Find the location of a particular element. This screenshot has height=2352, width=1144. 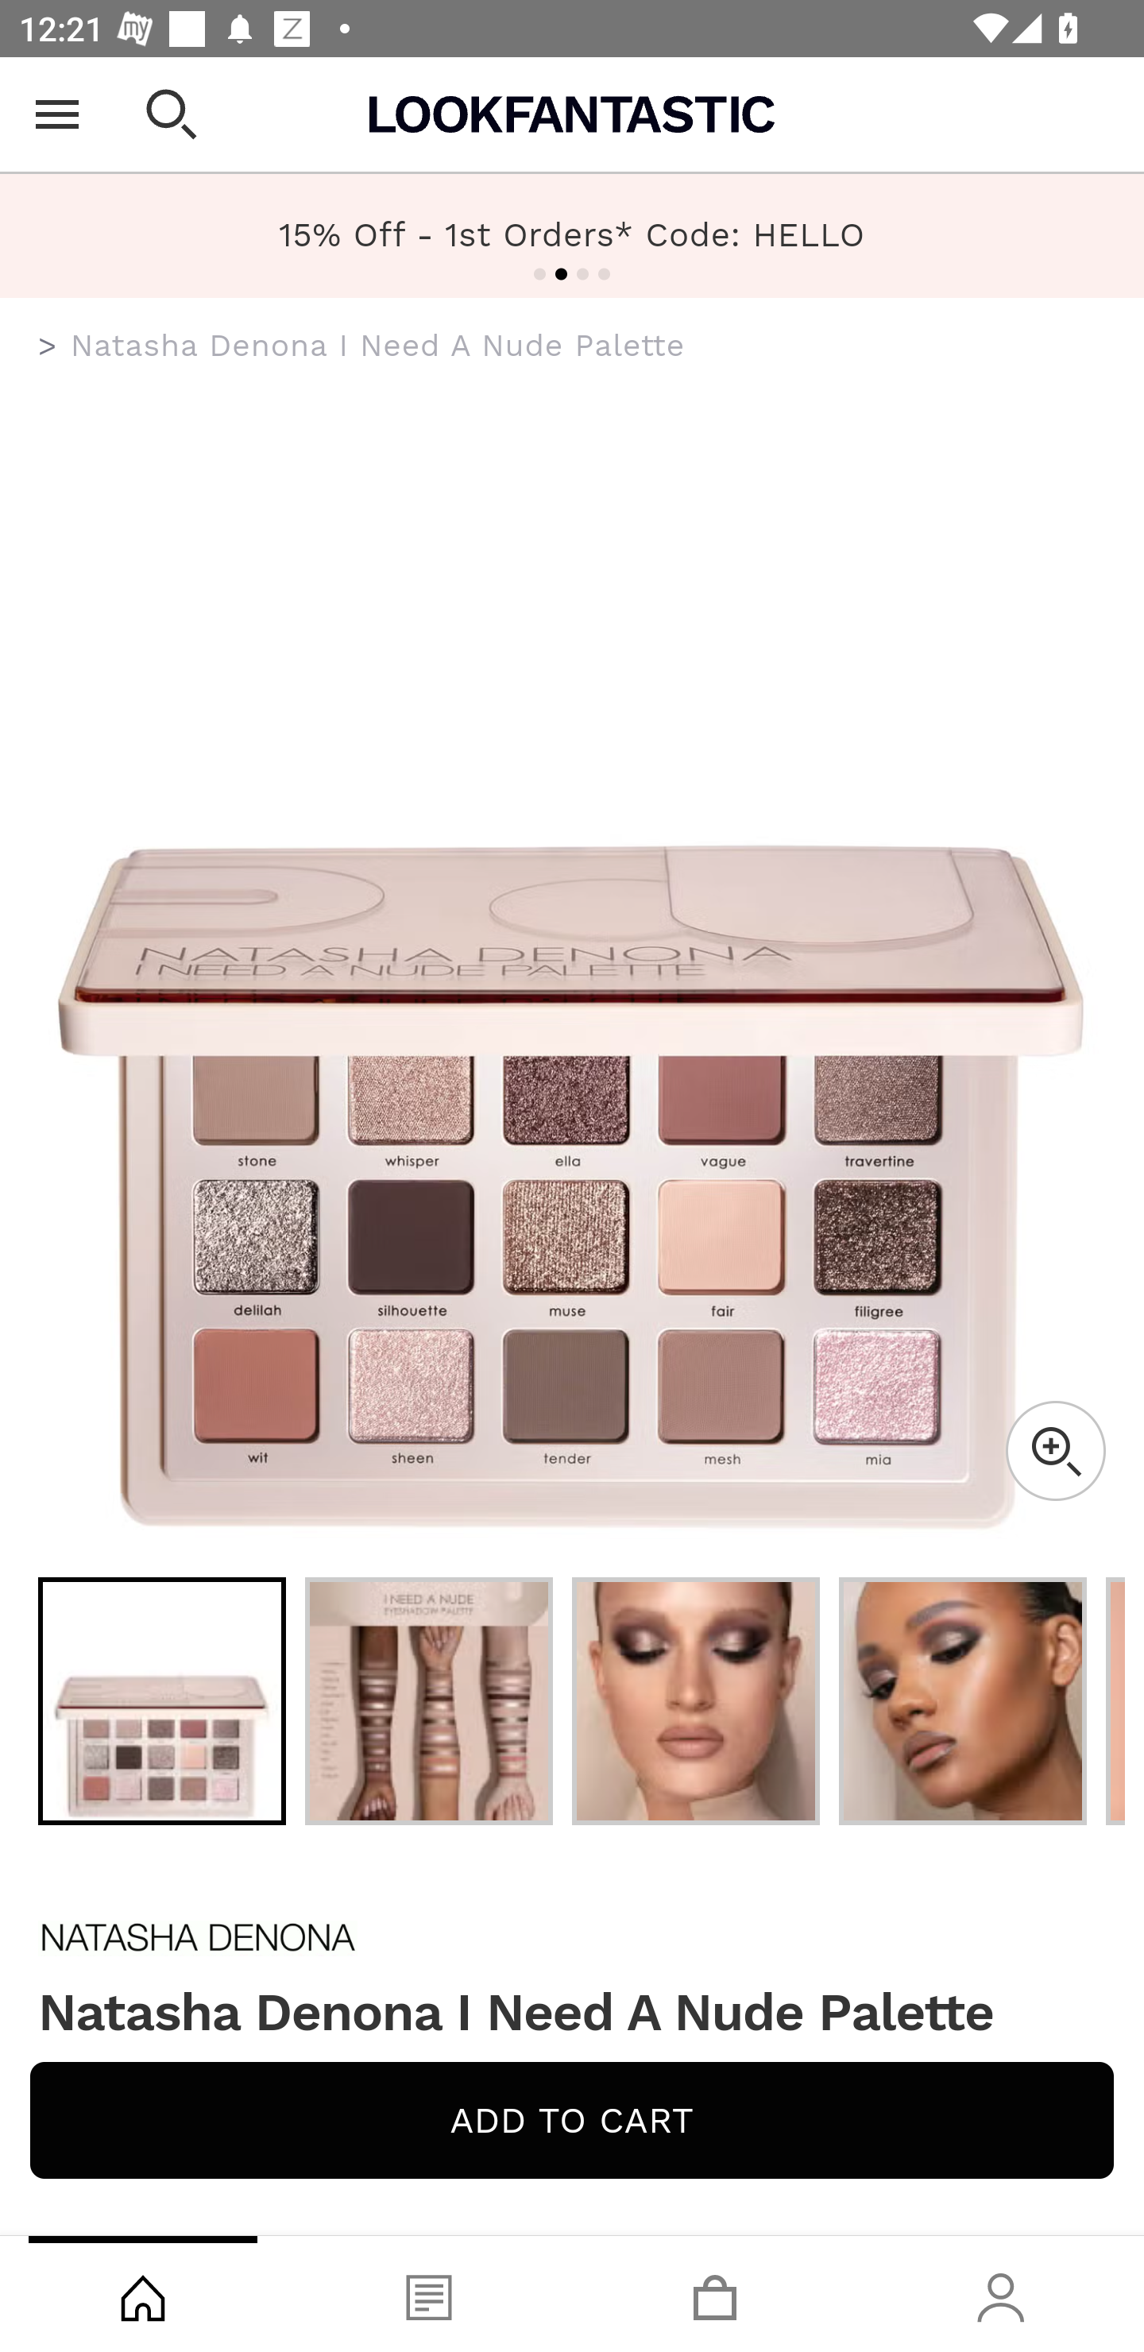

Zoom is located at coordinates (1055, 1451).